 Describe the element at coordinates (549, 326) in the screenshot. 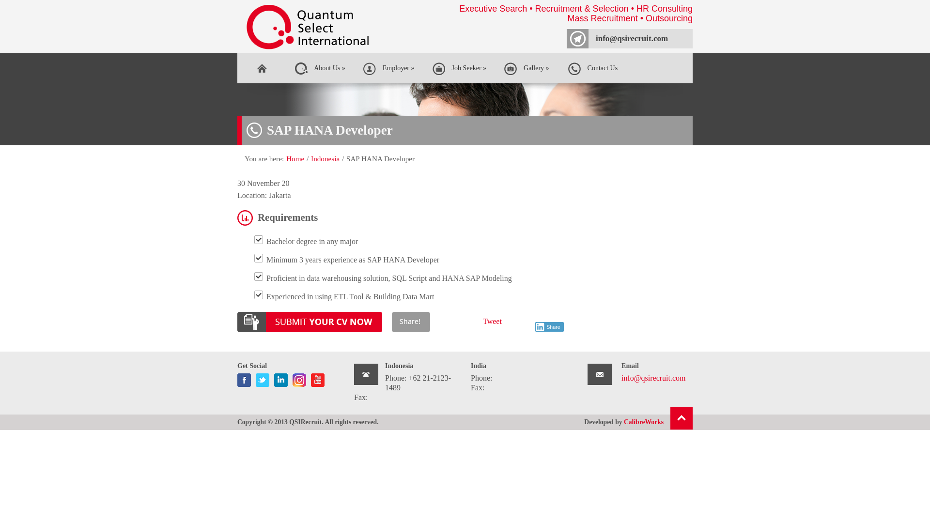

I see `Share` at that location.